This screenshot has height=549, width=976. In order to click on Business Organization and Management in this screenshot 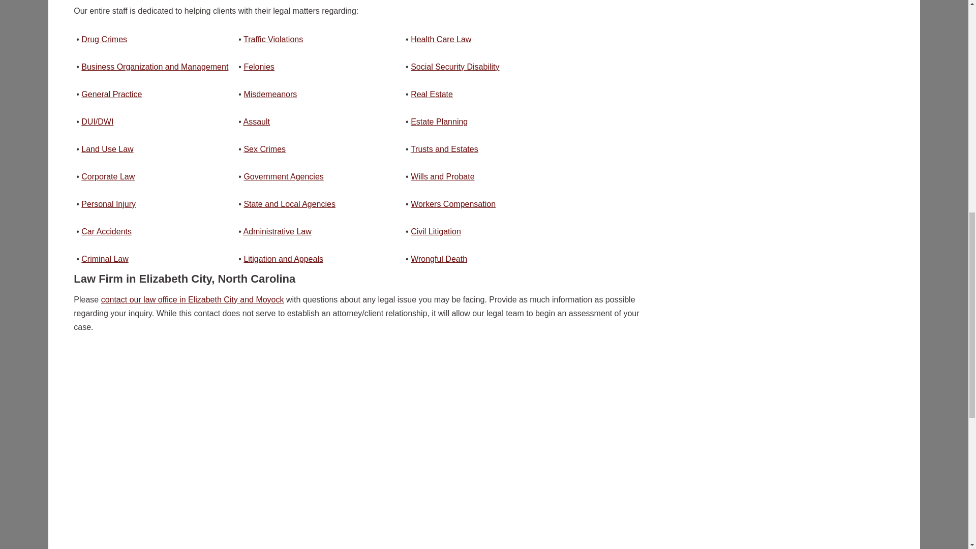, I will do `click(155, 67)`.